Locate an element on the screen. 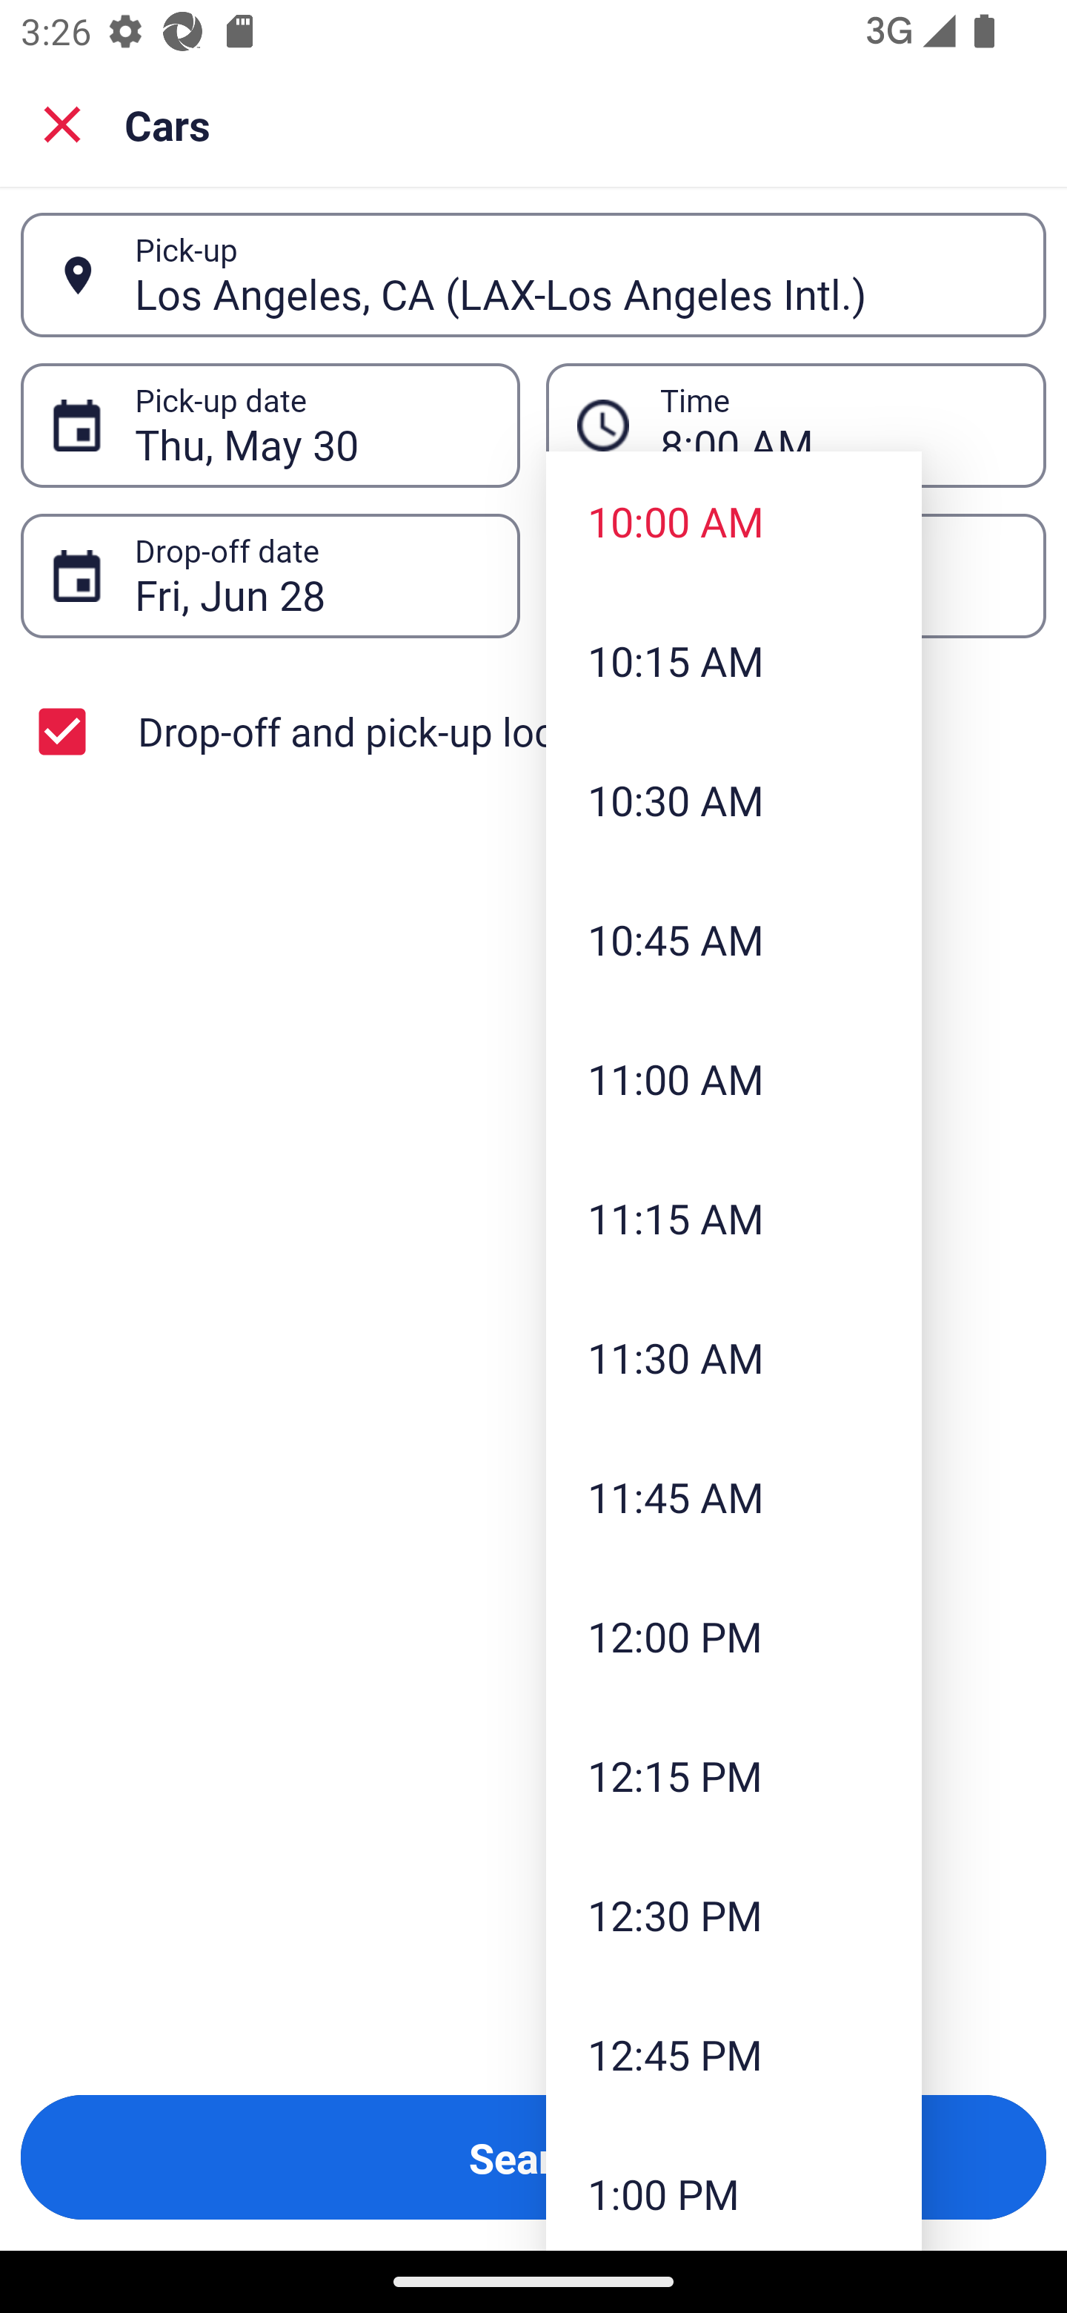 This screenshot has height=2313, width=1067. 11:30 AM is located at coordinates (734, 1357).